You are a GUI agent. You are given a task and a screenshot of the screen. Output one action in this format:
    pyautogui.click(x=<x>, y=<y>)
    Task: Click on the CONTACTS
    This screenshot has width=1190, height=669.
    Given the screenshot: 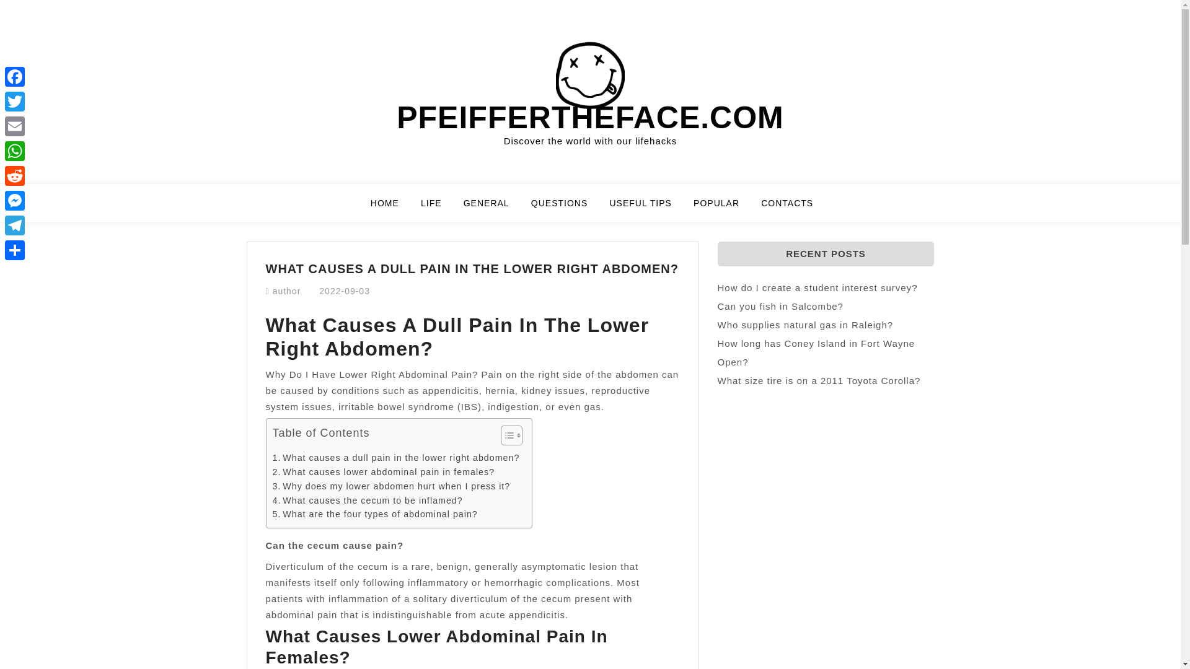 What is the action you would take?
    pyautogui.click(x=787, y=208)
    